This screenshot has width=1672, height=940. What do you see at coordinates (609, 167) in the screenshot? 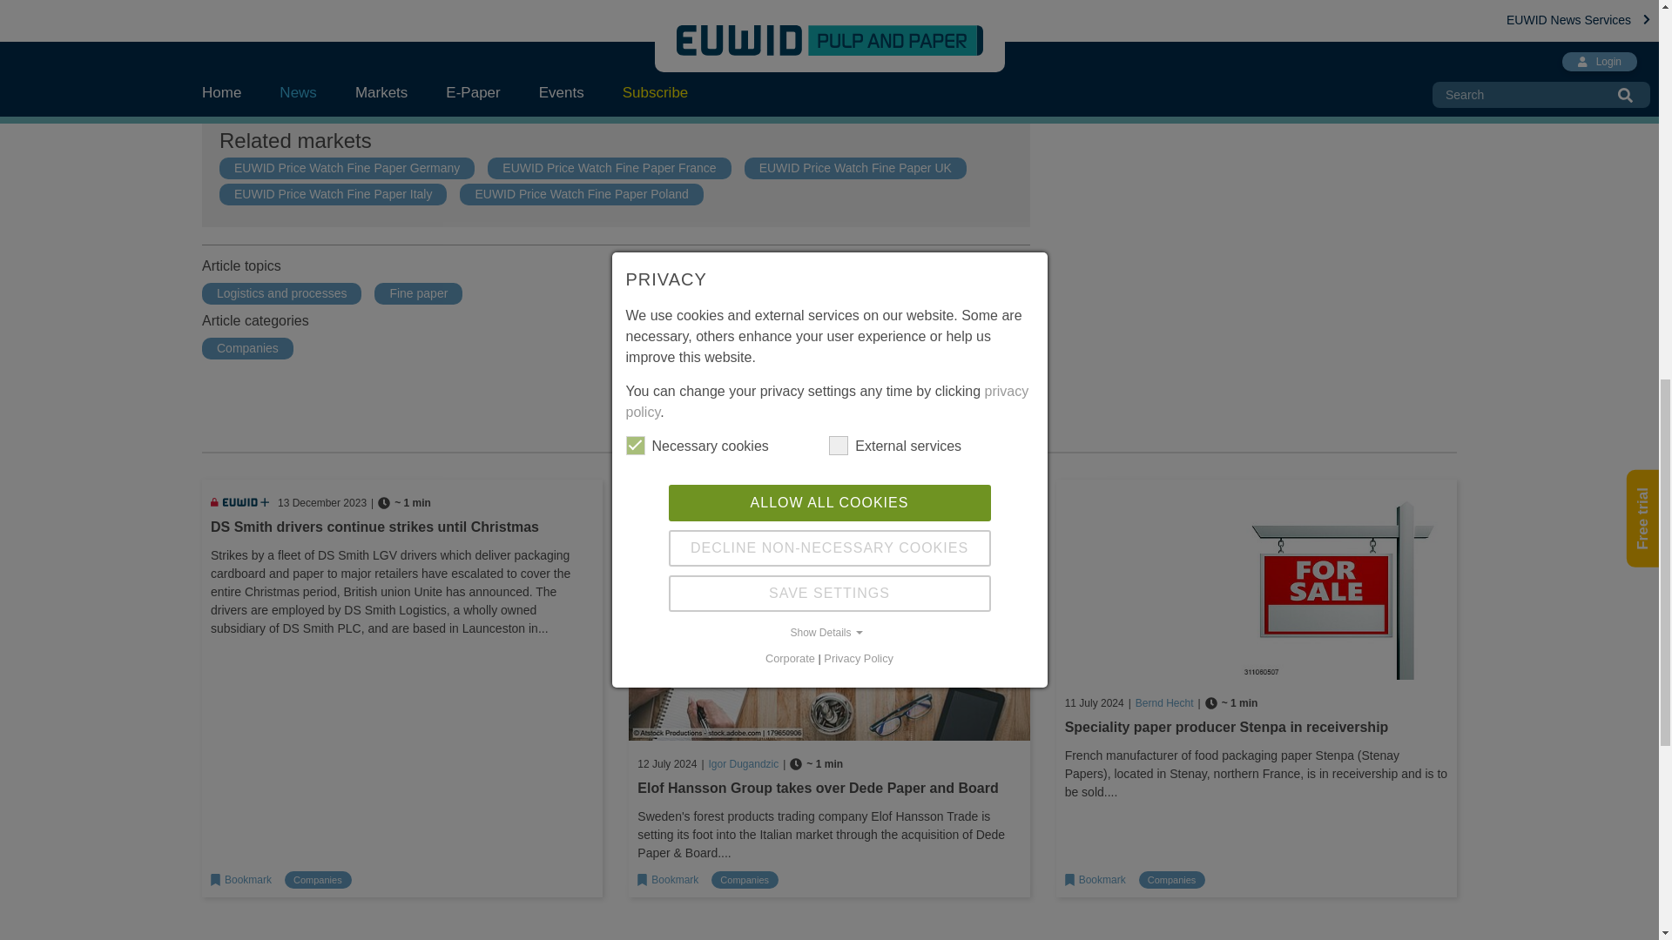
I see `EUWID Price Watch Fine Paper France` at bounding box center [609, 167].